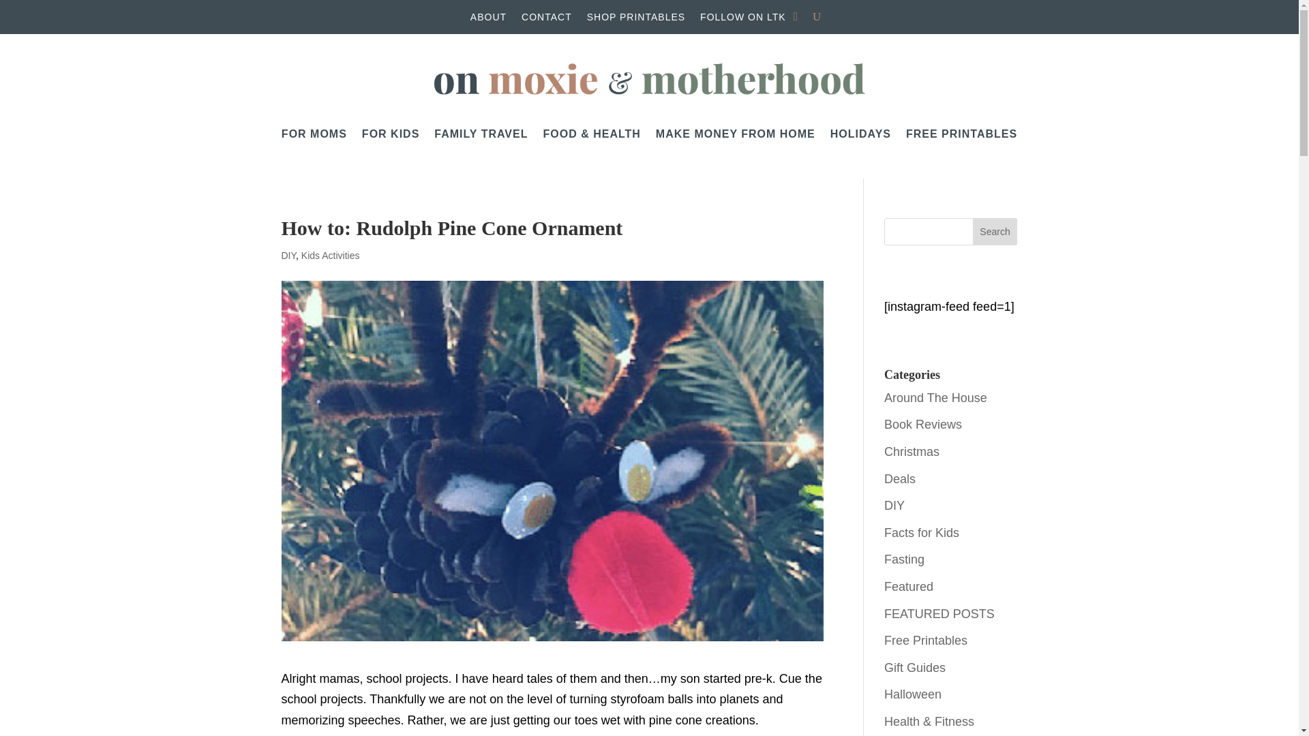 The height and width of the screenshot is (736, 1309). Describe the element at coordinates (743, 19) in the screenshot. I see `FOLLOW ON LTK` at that location.